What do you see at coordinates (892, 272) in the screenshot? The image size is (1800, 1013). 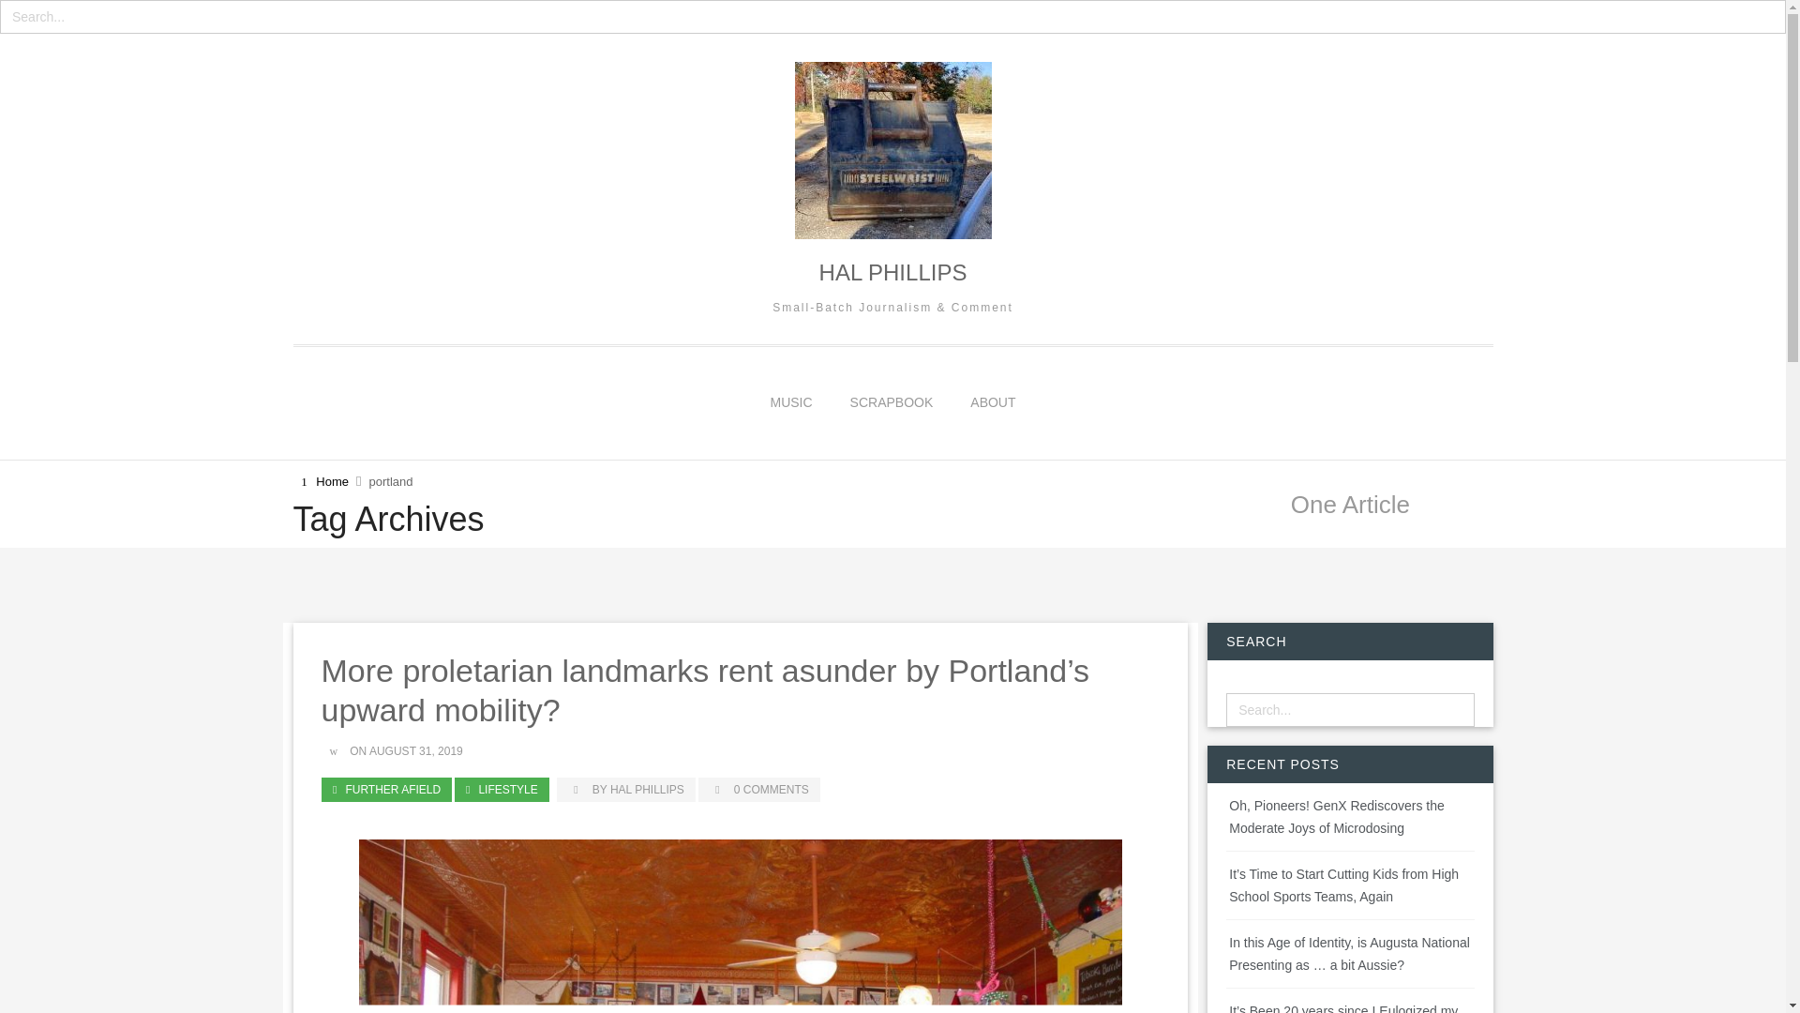 I see `HAL PHILLIPS` at bounding box center [892, 272].